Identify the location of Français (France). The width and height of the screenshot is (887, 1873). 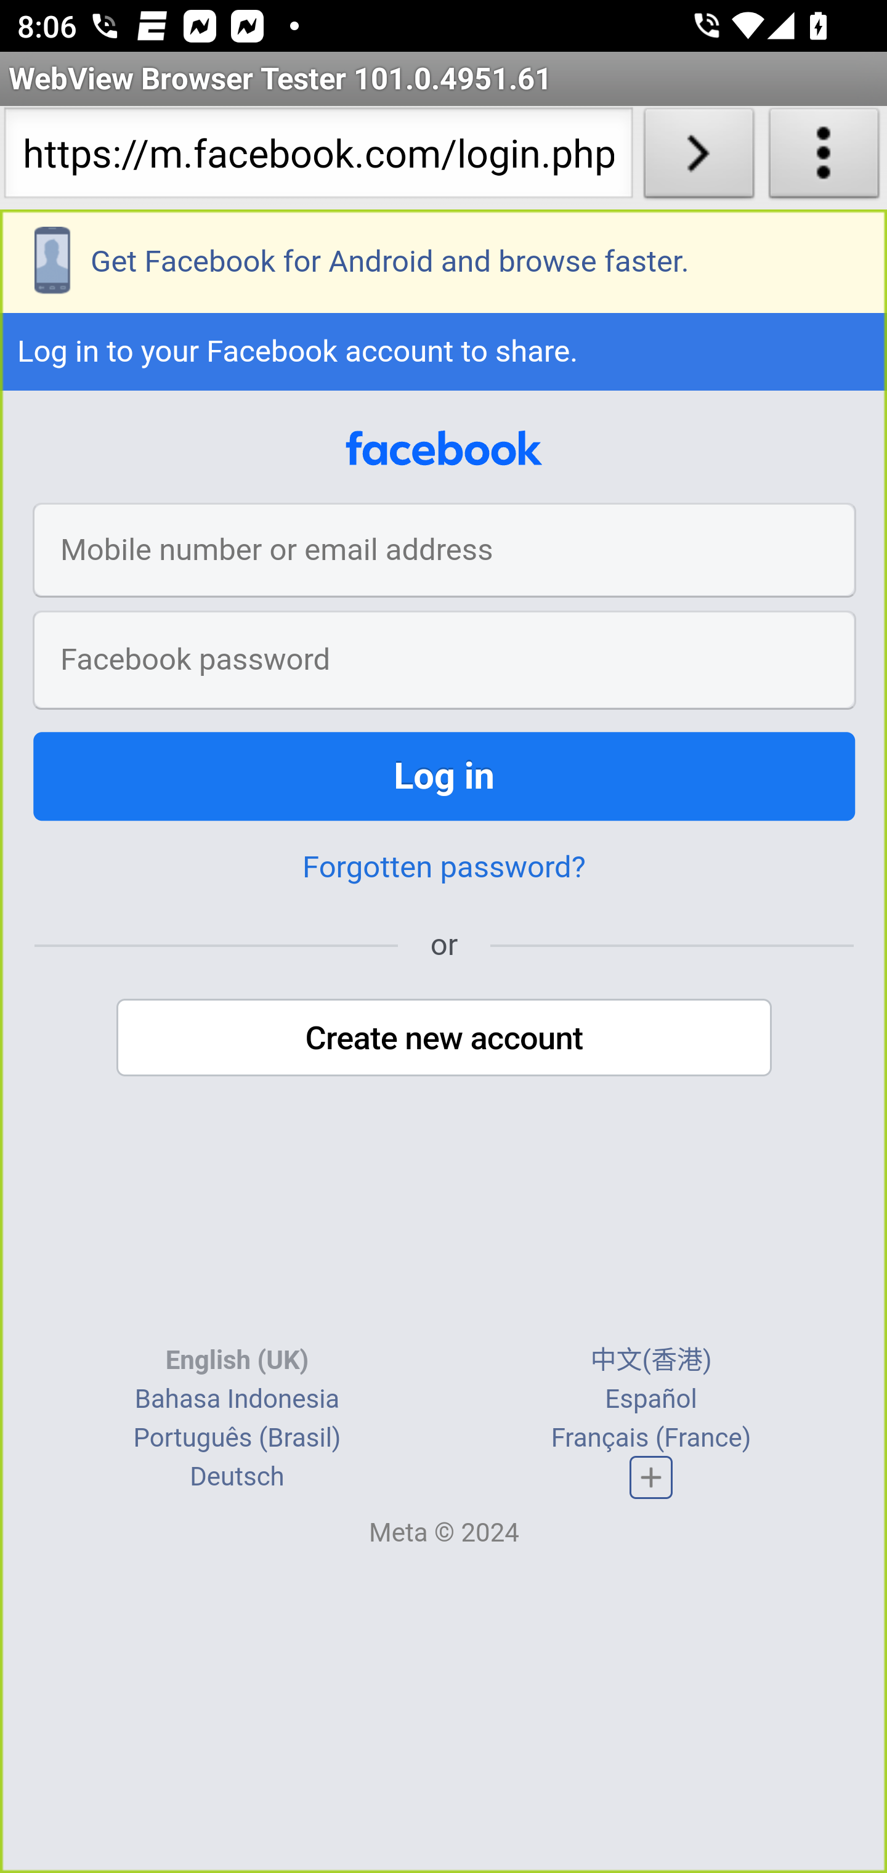
(650, 1437).